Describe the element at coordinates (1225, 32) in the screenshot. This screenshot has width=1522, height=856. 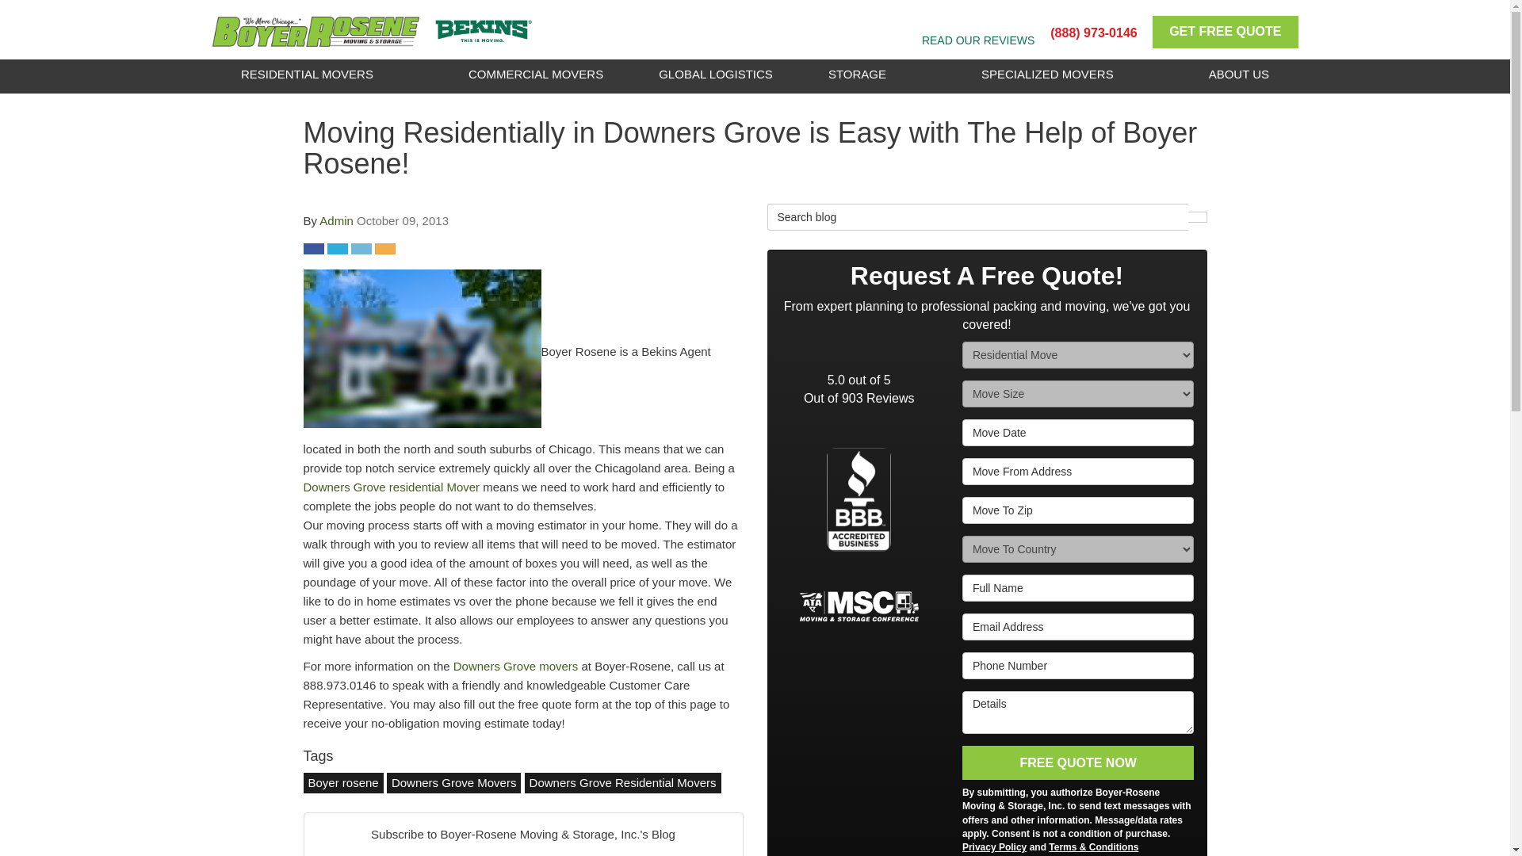
I see `GET FREE QUOTE` at that location.